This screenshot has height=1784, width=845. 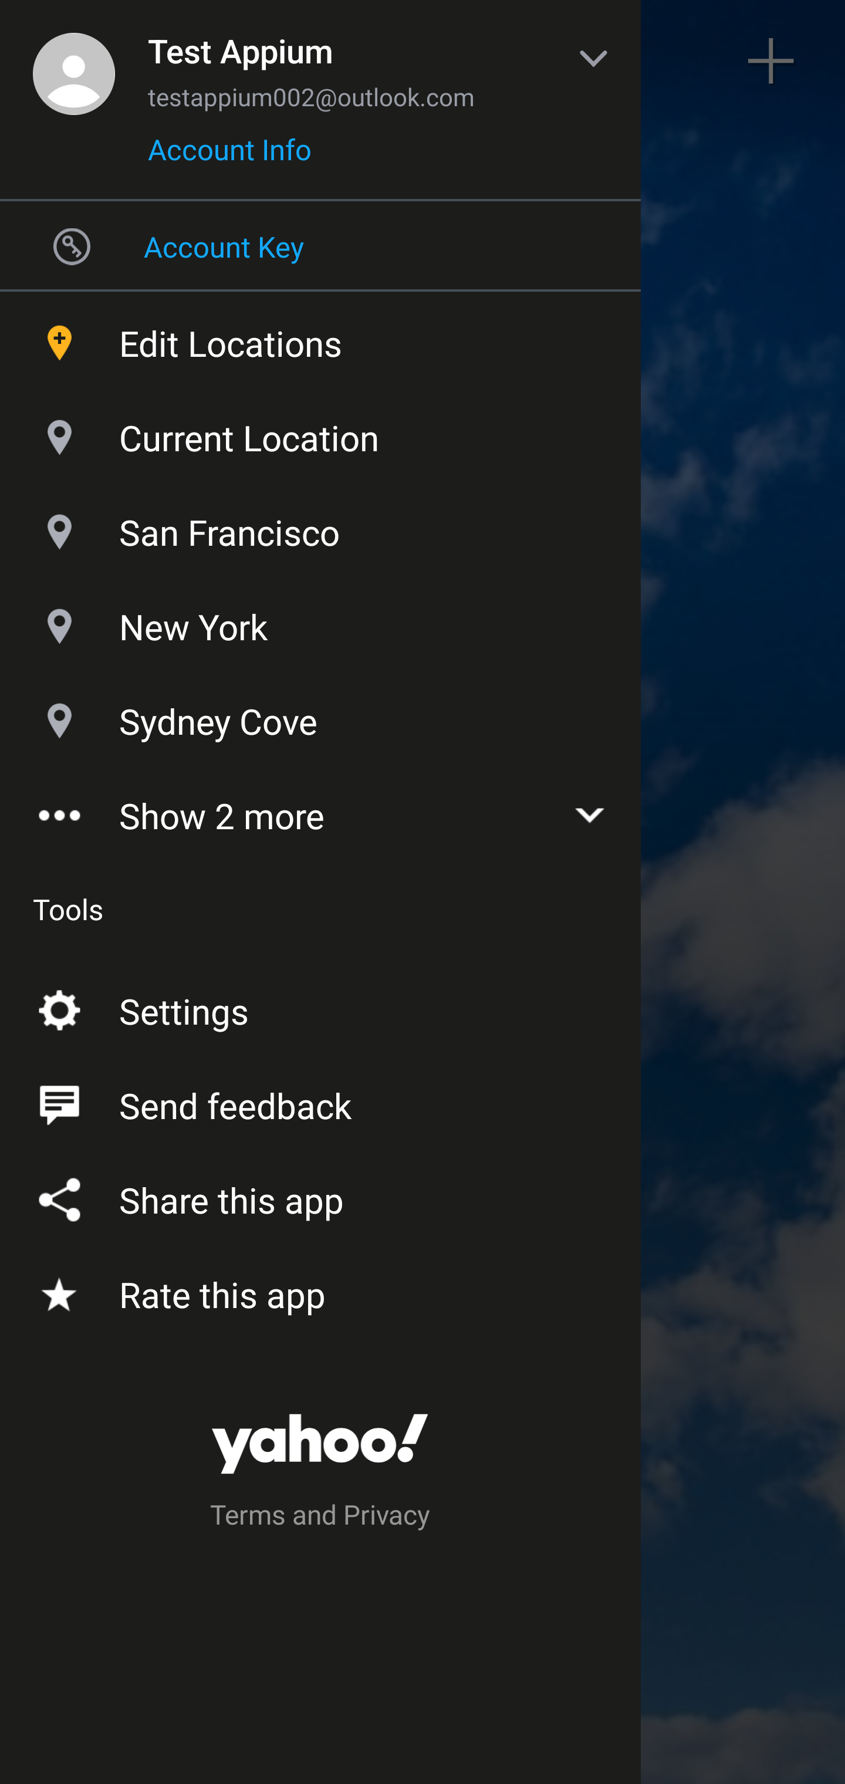 I want to click on Current Location, so click(x=320, y=432).